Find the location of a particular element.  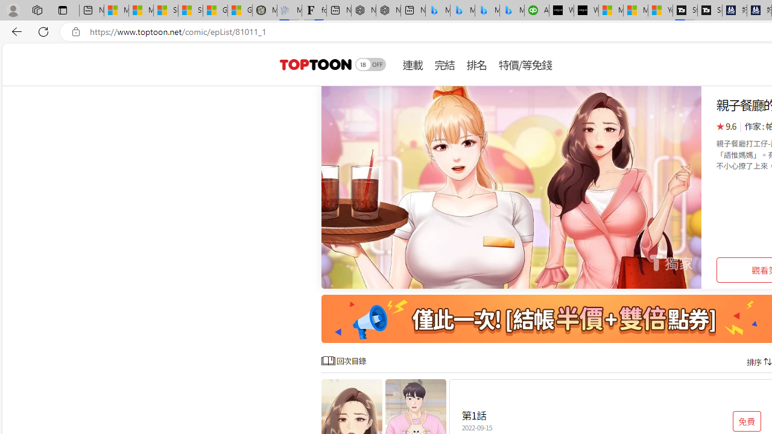

Streaming Coverage | T3 is located at coordinates (685, 11).